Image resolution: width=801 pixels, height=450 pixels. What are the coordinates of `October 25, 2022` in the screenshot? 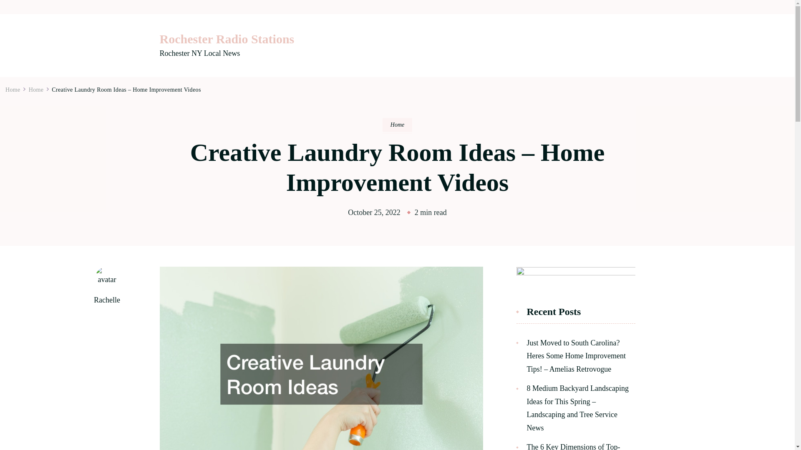 It's located at (374, 212).